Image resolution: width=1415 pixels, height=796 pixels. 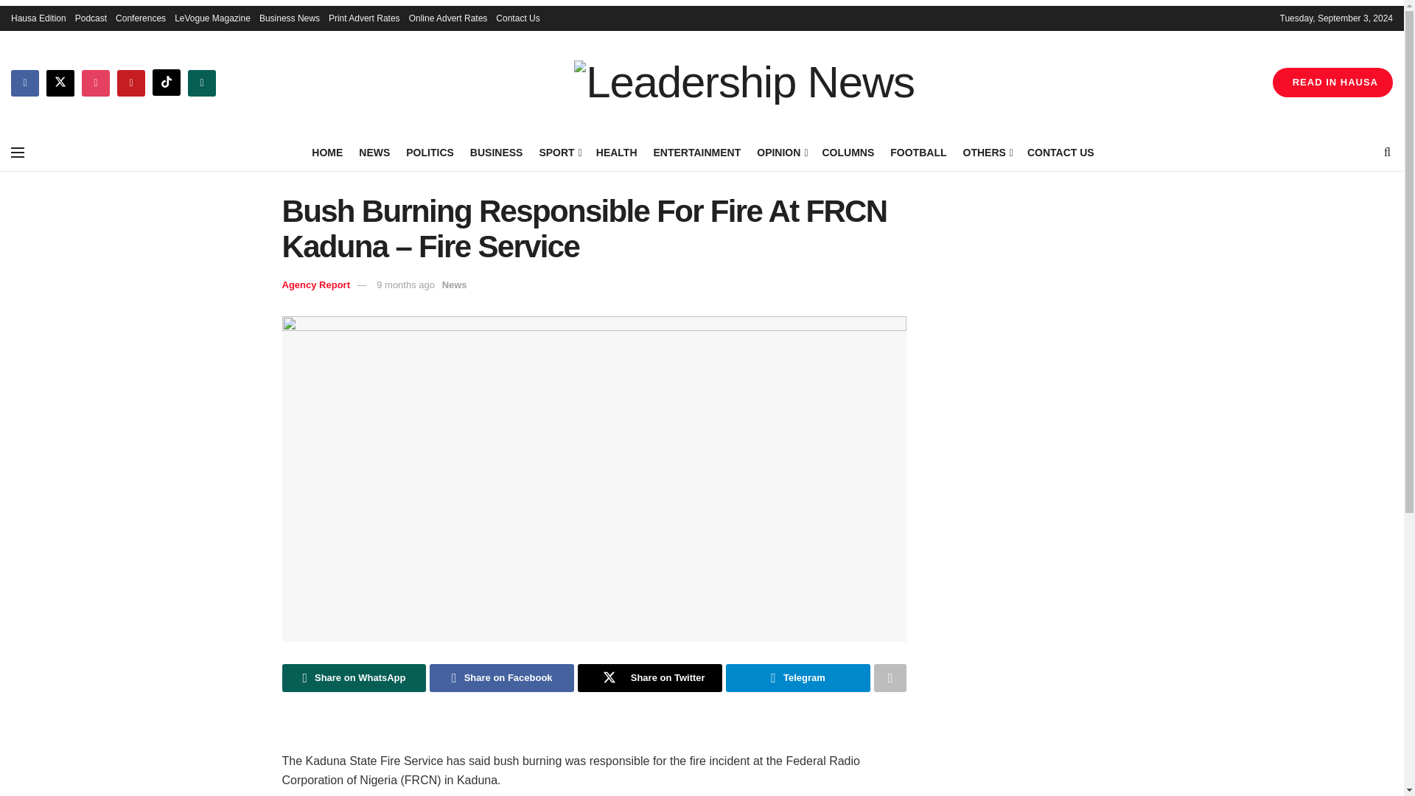 I want to click on FOOTBALL, so click(x=918, y=153).